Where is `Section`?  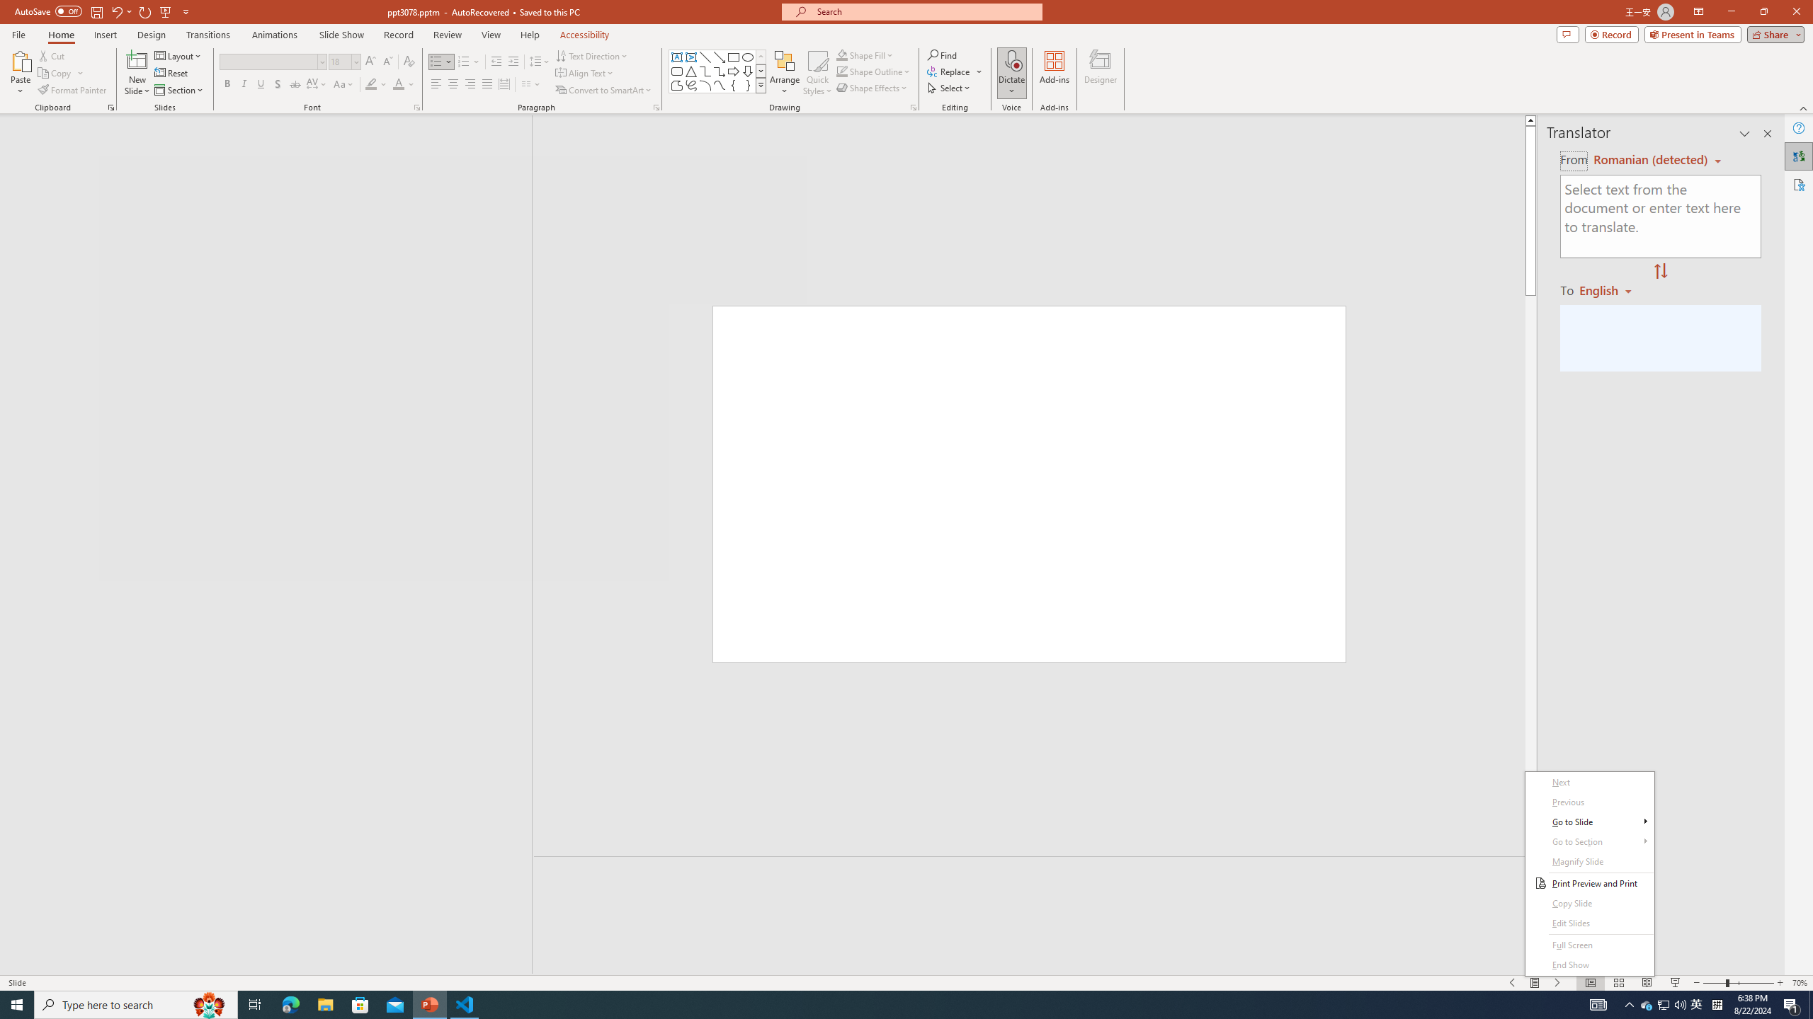 Section is located at coordinates (180, 91).